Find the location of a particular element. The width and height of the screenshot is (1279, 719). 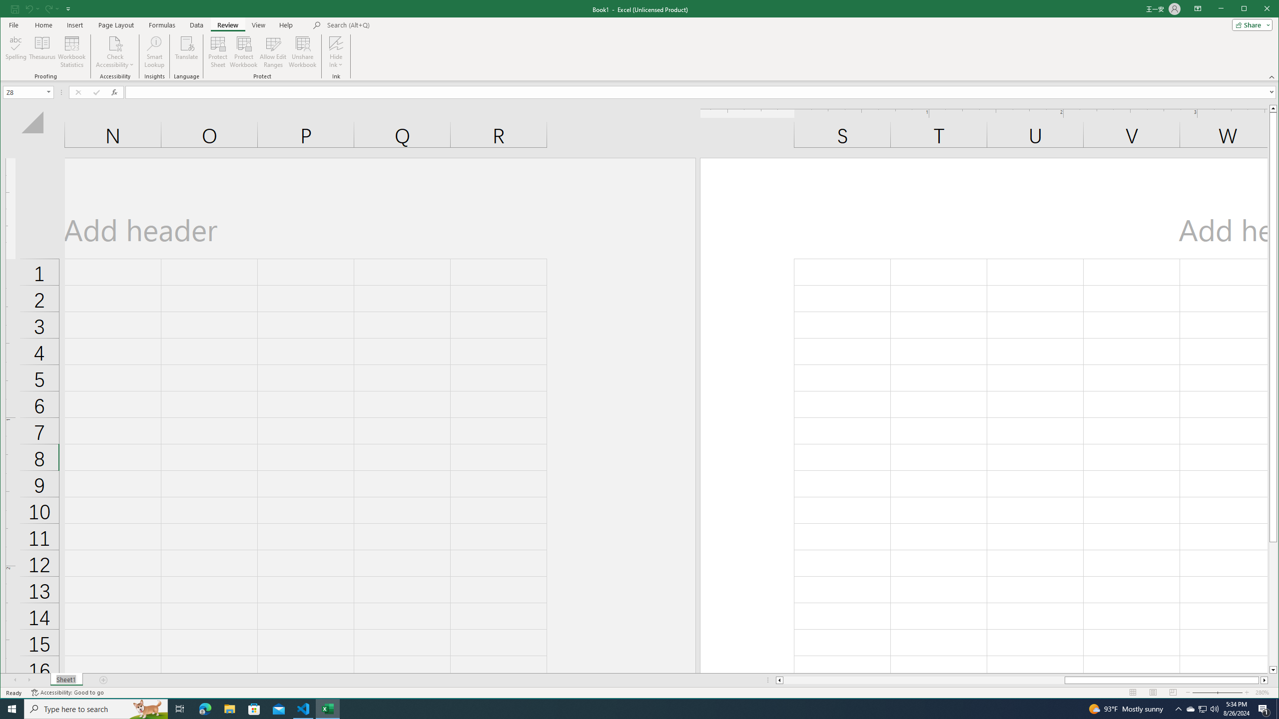

Customize Quick Access Toolbar is located at coordinates (68, 8).